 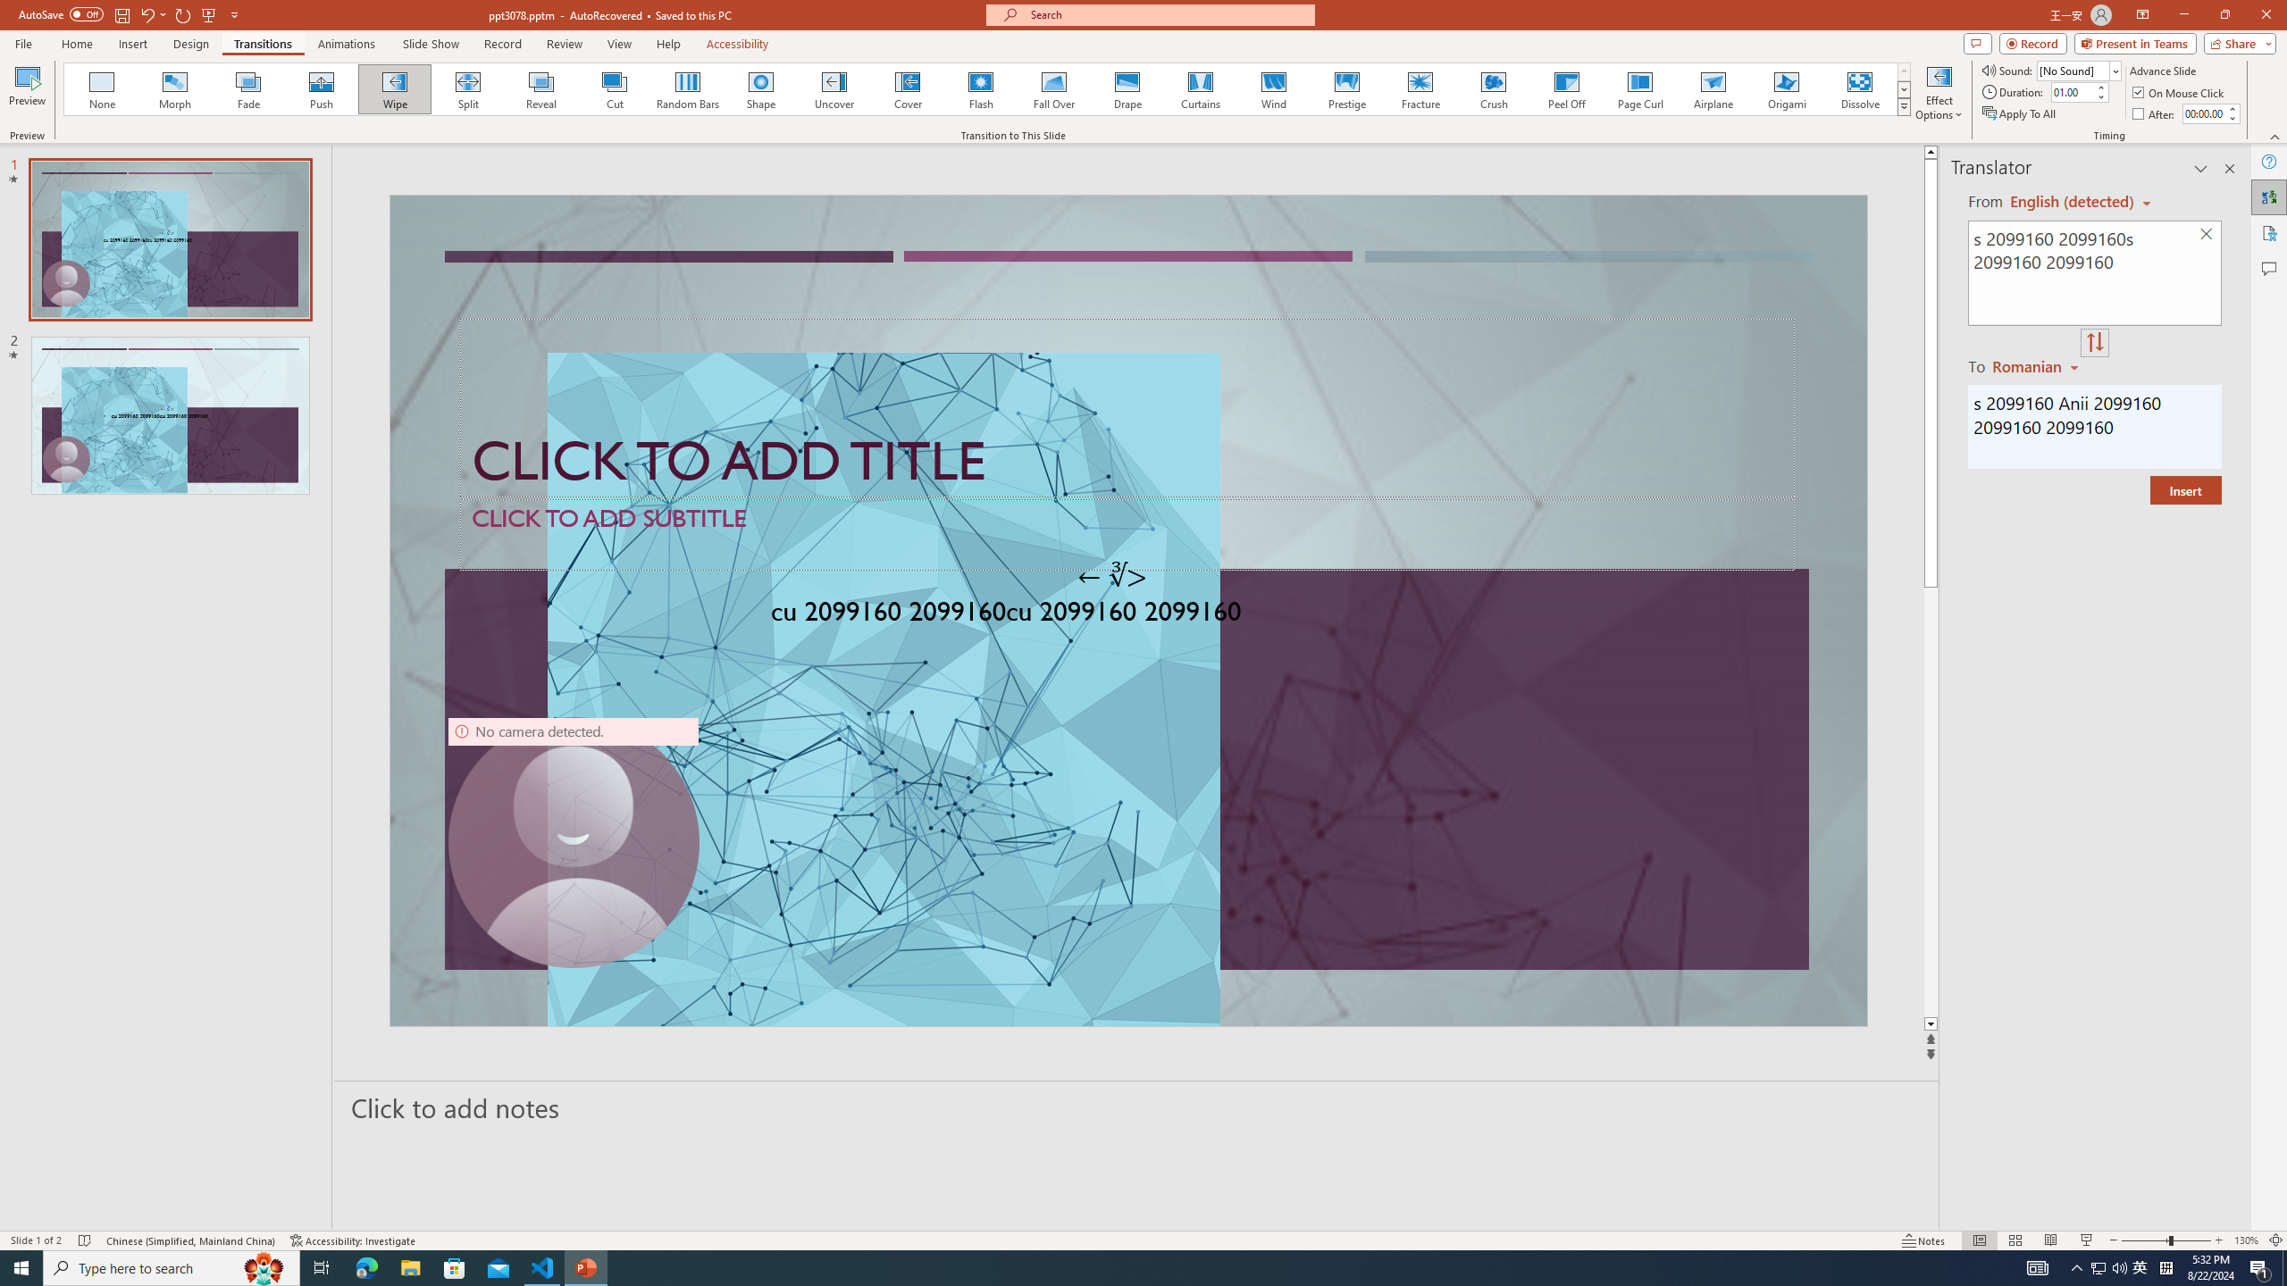 I want to click on Sound, so click(x=2080, y=70).